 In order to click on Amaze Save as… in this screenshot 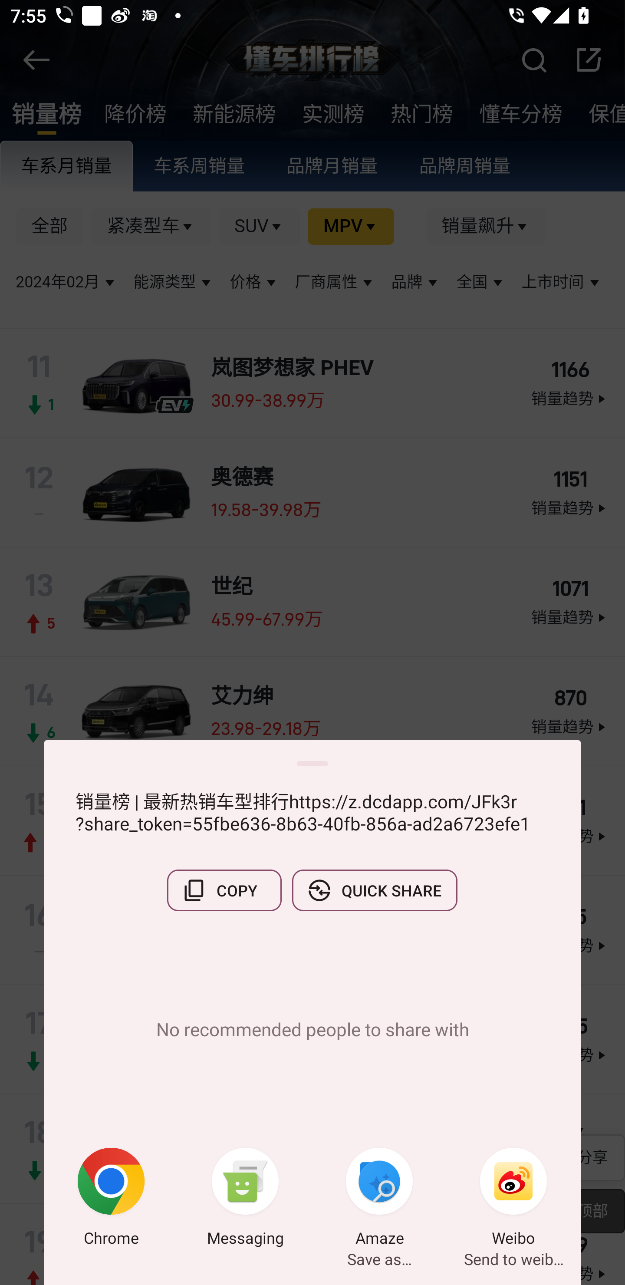, I will do `click(379, 1199)`.